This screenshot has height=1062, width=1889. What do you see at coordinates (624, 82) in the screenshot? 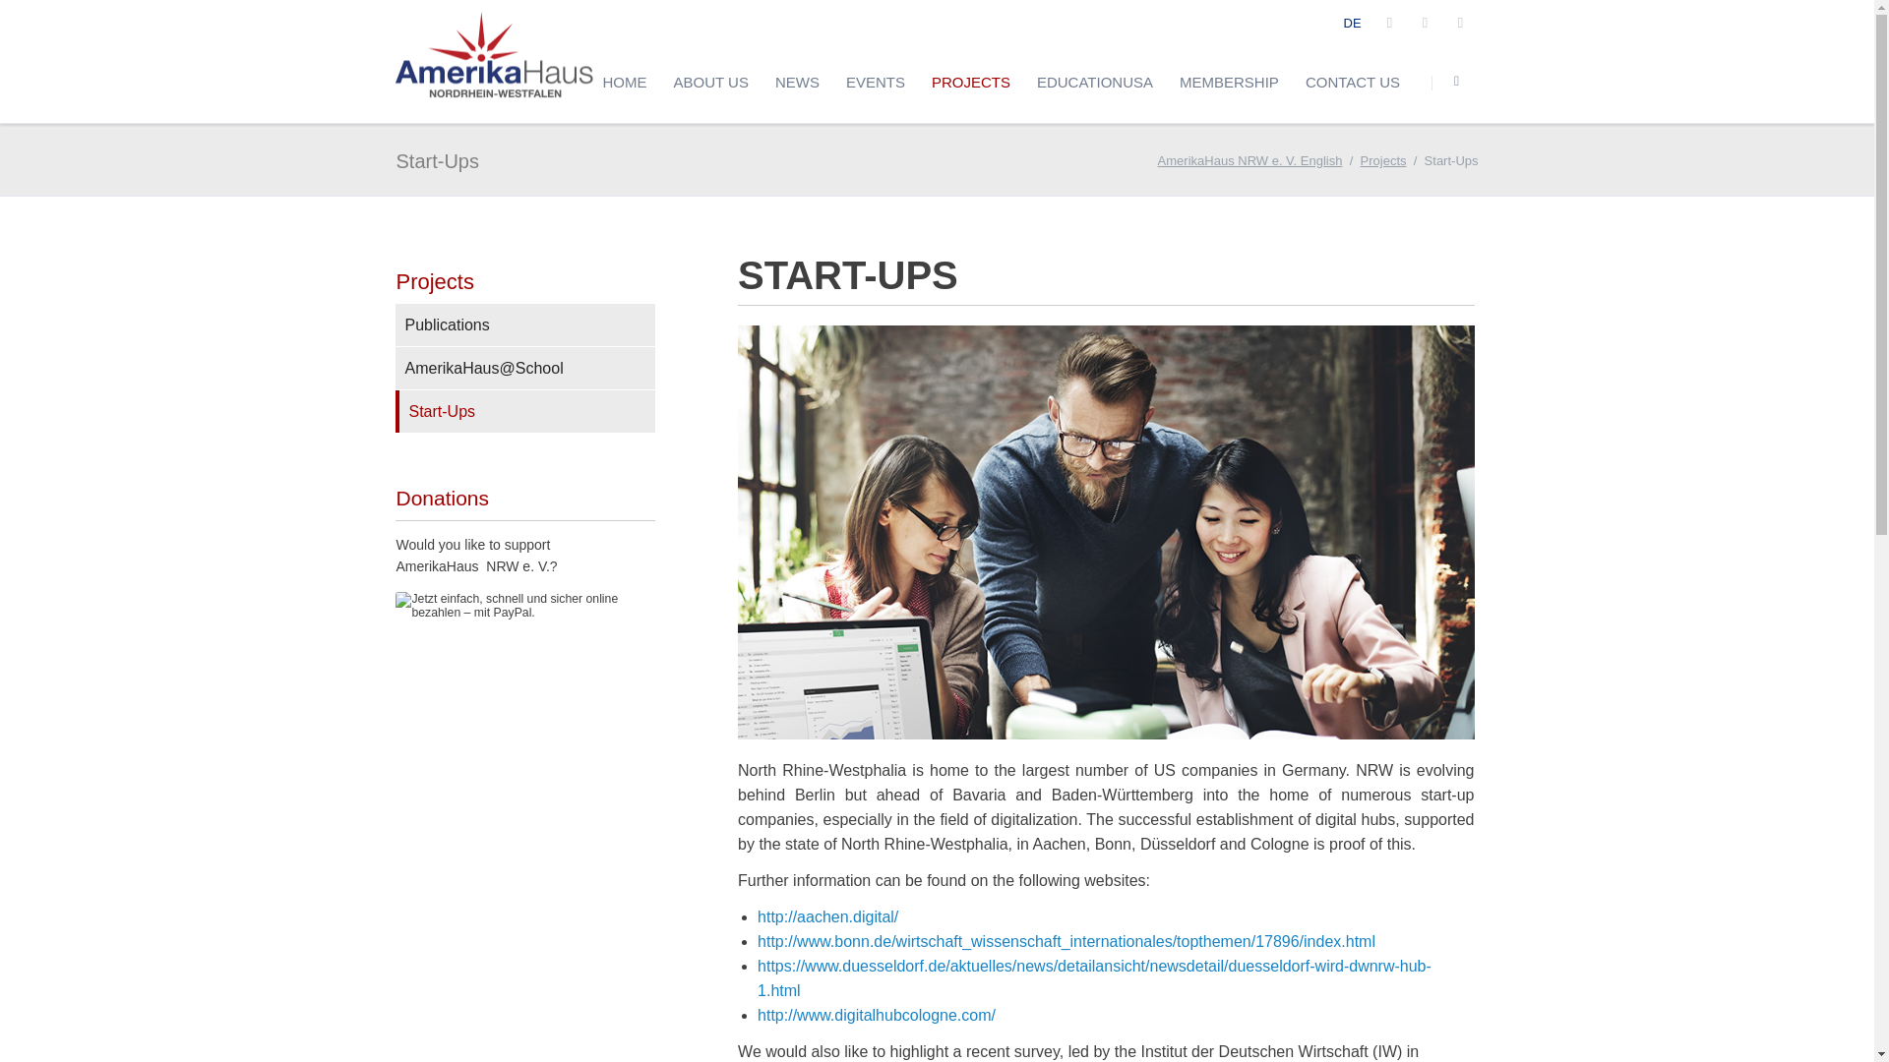
I see `Home` at bounding box center [624, 82].